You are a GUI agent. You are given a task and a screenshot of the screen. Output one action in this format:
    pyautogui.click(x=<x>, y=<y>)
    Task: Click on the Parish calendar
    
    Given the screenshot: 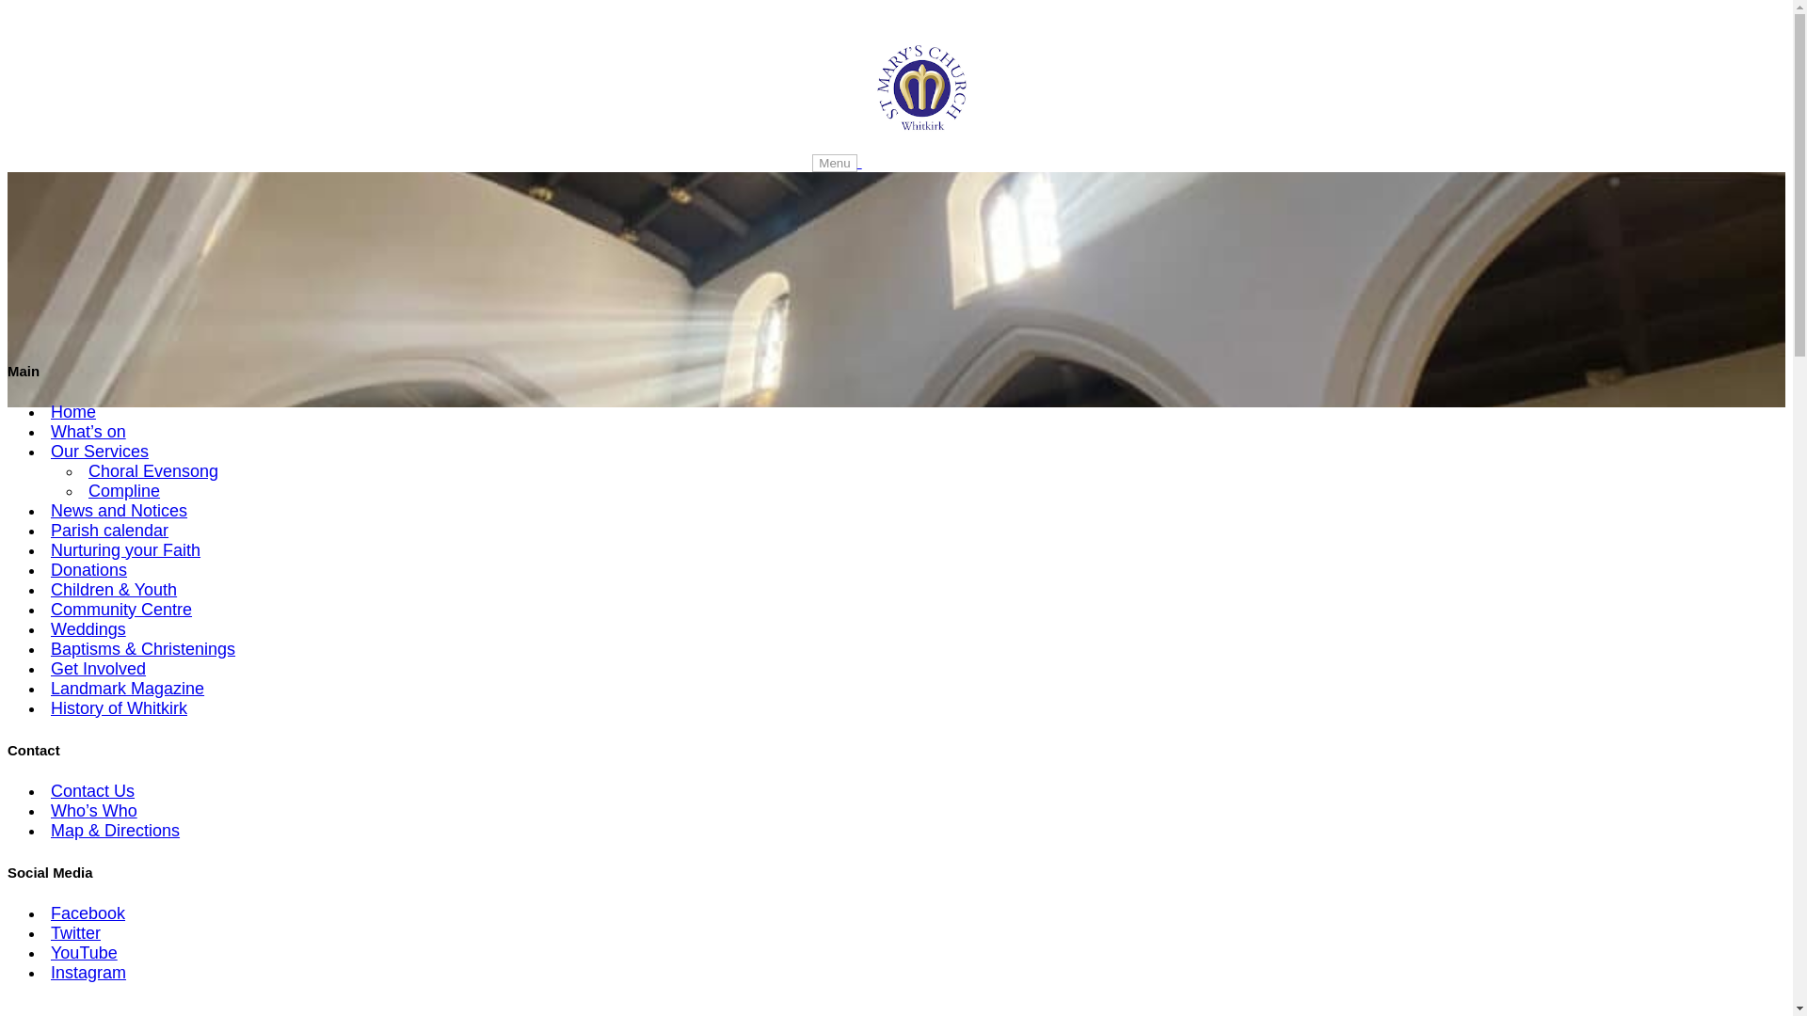 What is the action you would take?
    pyautogui.click(x=109, y=530)
    